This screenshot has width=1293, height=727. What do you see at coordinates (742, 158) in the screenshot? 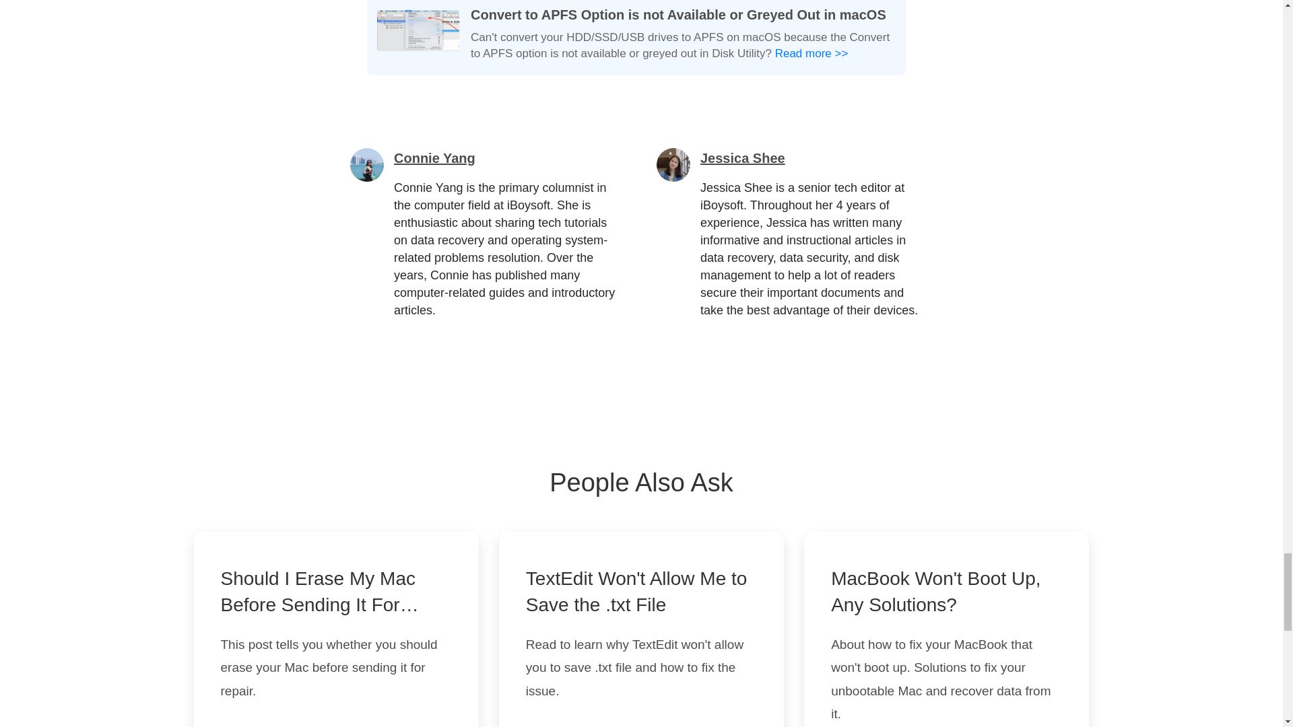
I see `Jessica Shee` at bounding box center [742, 158].